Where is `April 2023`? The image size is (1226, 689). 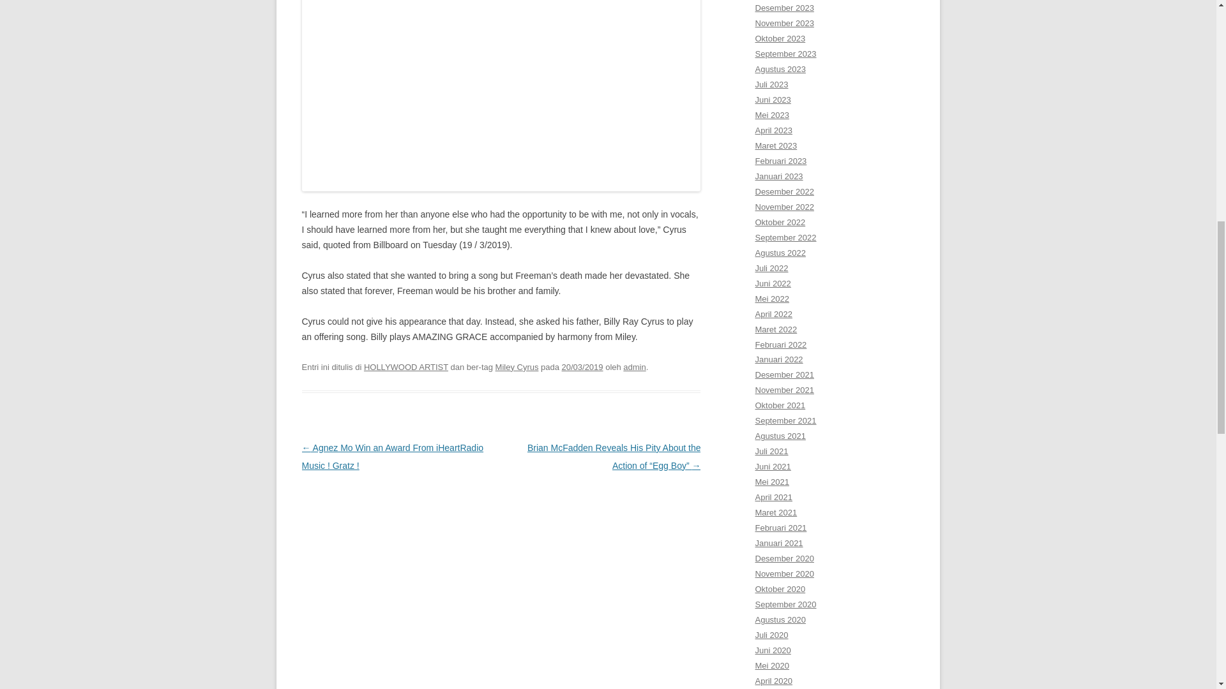 April 2023 is located at coordinates (773, 130).